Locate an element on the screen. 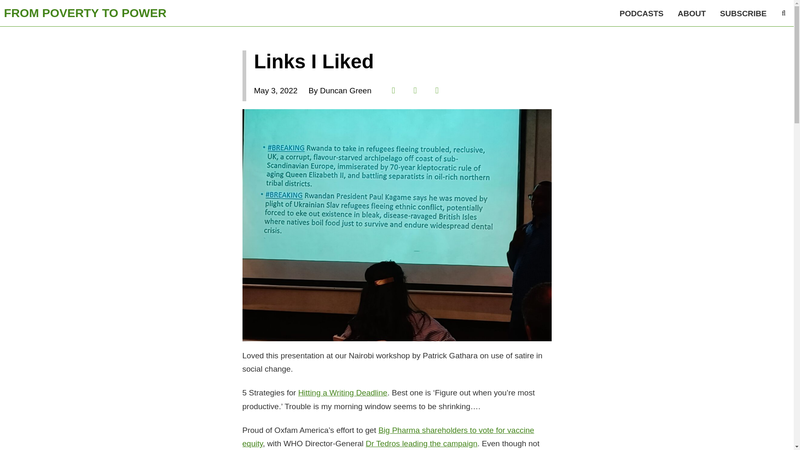 The height and width of the screenshot is (450, 800). Dr Tedros leading the campaign is located at coordinates (422, 443).